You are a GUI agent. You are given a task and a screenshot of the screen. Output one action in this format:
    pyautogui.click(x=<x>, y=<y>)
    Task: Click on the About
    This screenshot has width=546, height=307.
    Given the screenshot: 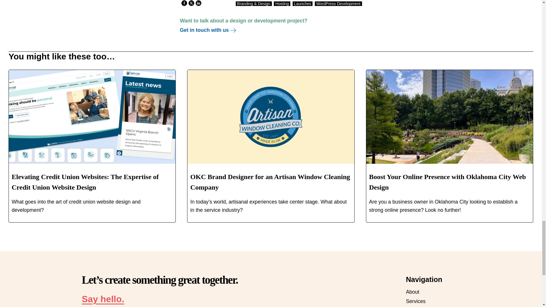 What is the action you would take?
    pyautogui.click(x=413, y=292)
    